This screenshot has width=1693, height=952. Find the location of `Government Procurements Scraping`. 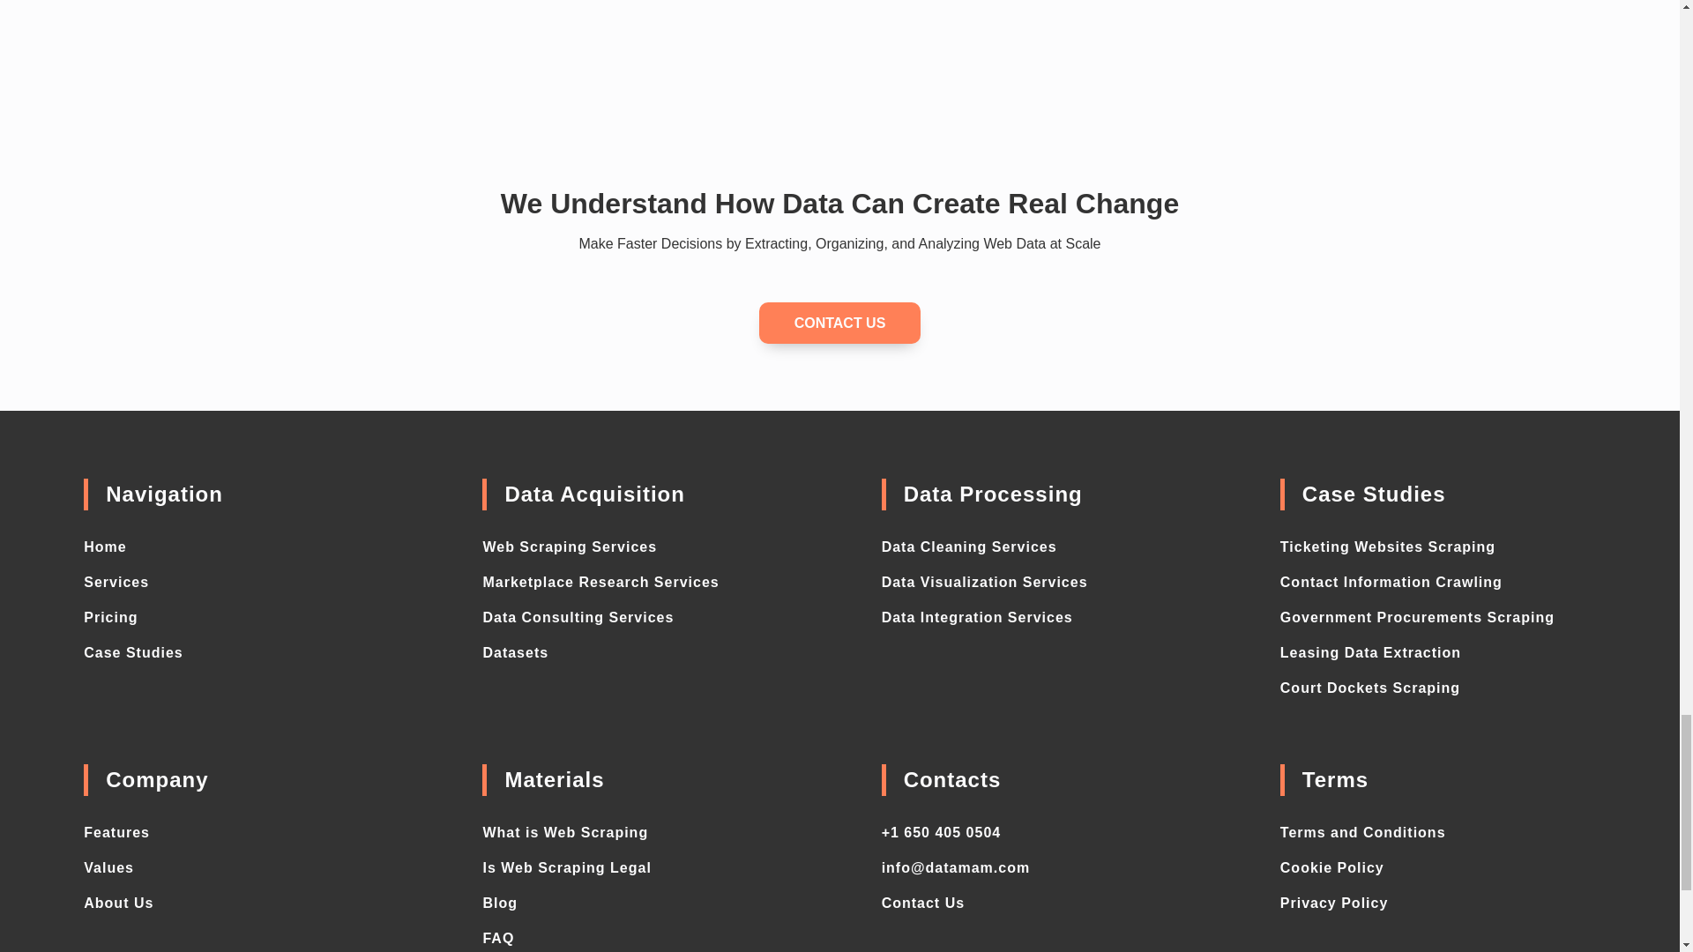

Government Procurements Scraping is located at coordinates (1416, 617).